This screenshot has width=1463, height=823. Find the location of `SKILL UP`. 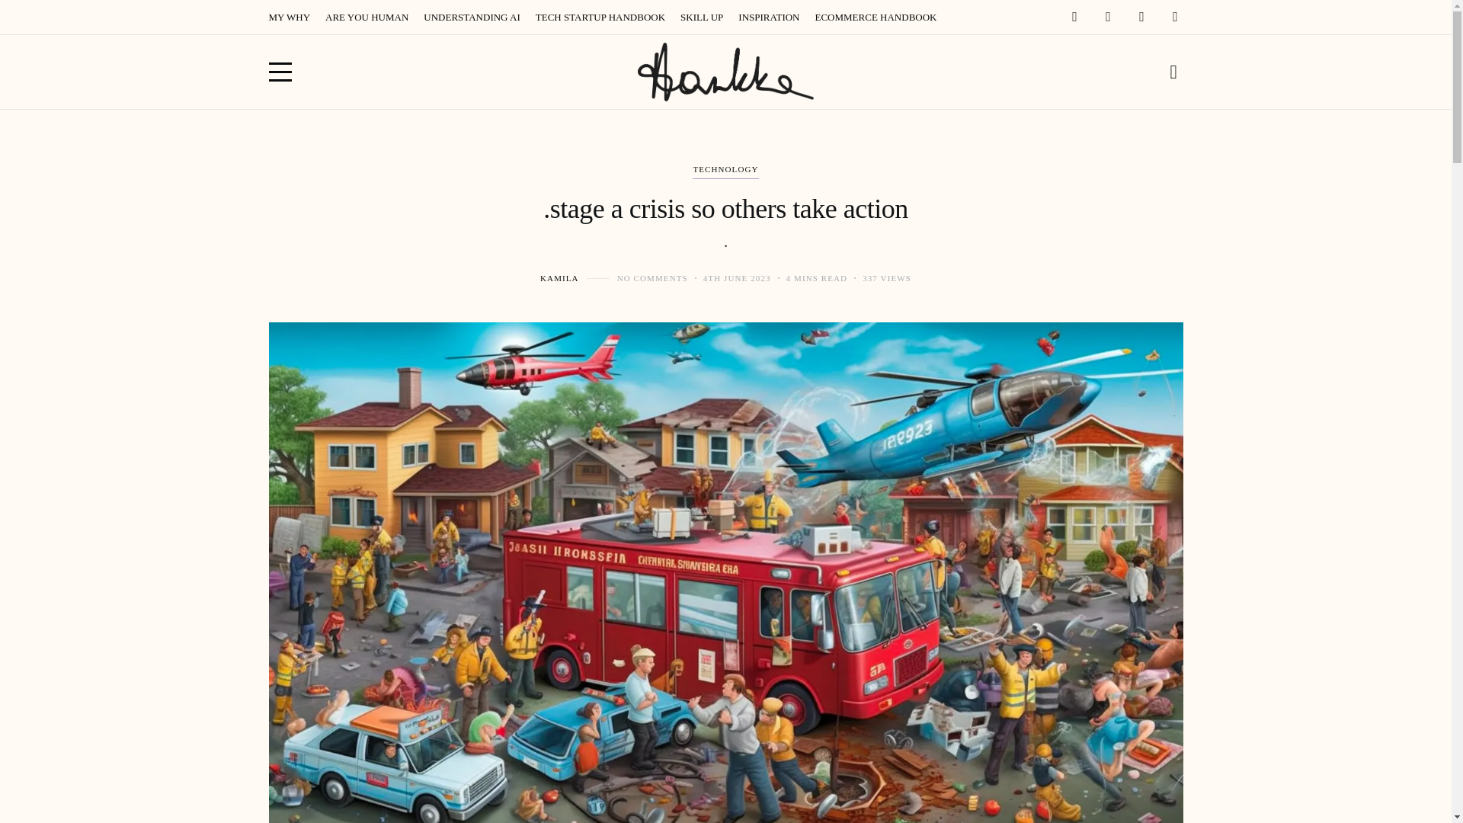

SKILL UP is located at coordinates (701, 17).